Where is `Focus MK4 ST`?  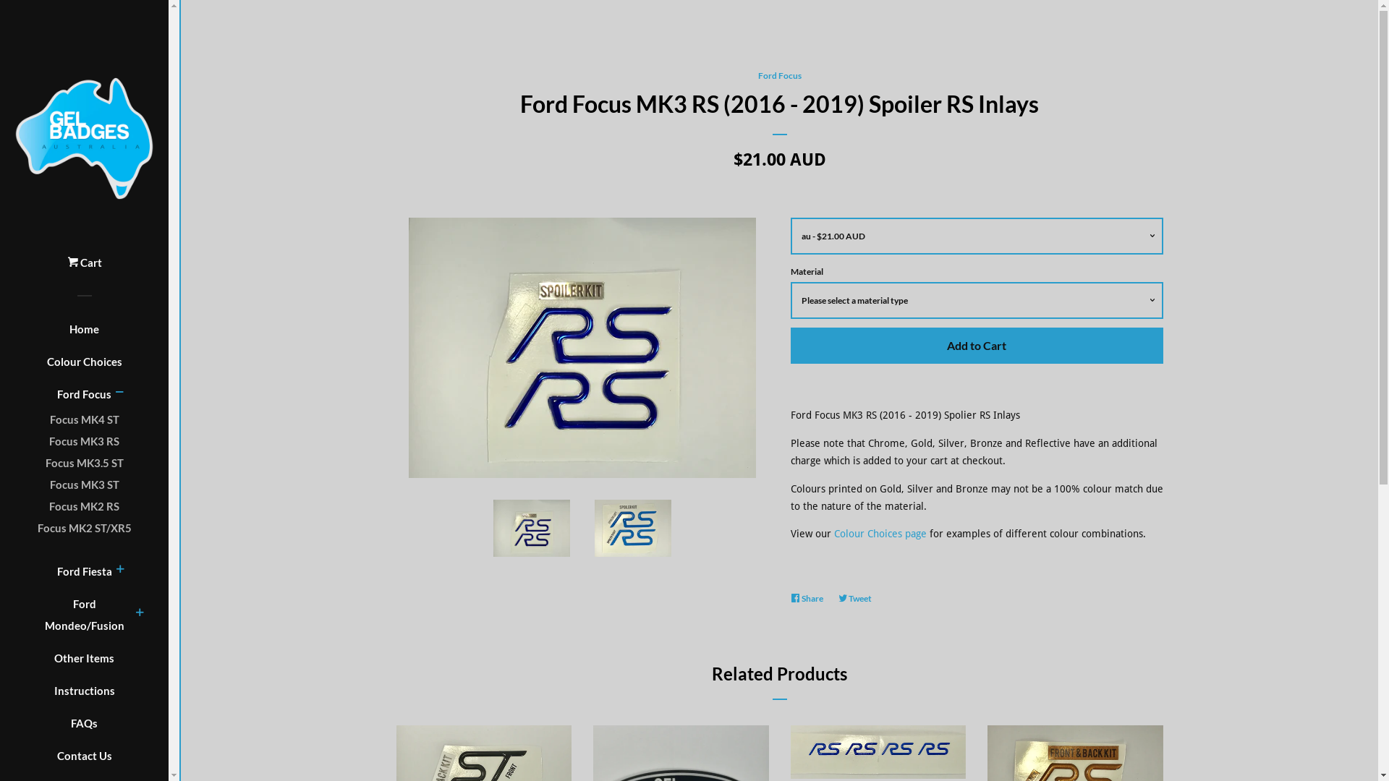
Focus MK4 ST is located at coordinates (84, 419).